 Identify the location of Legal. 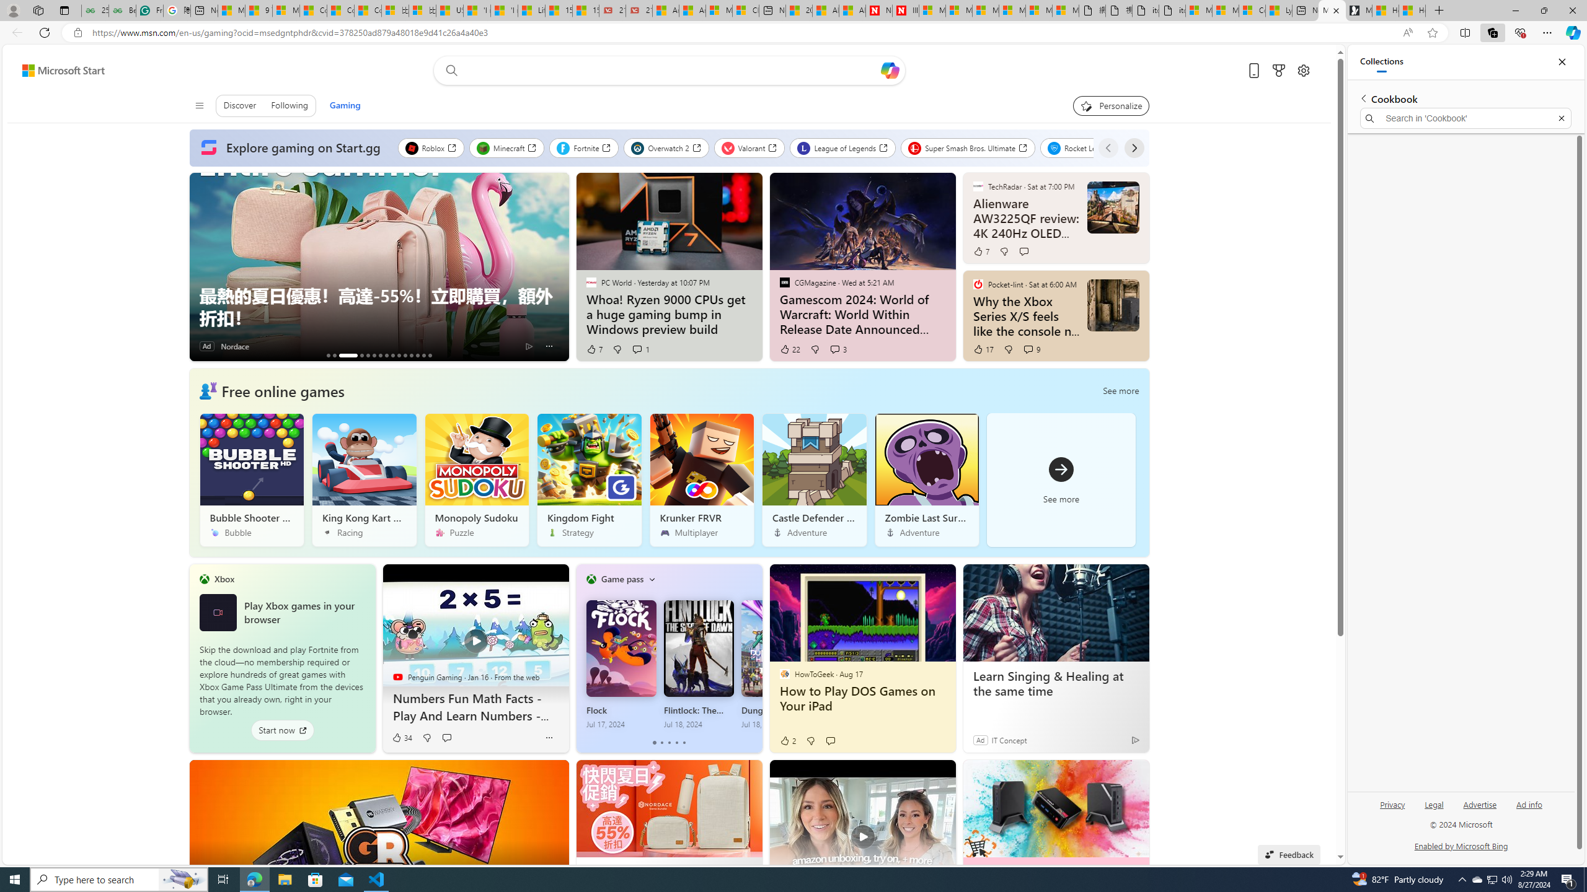
(1433, 809).